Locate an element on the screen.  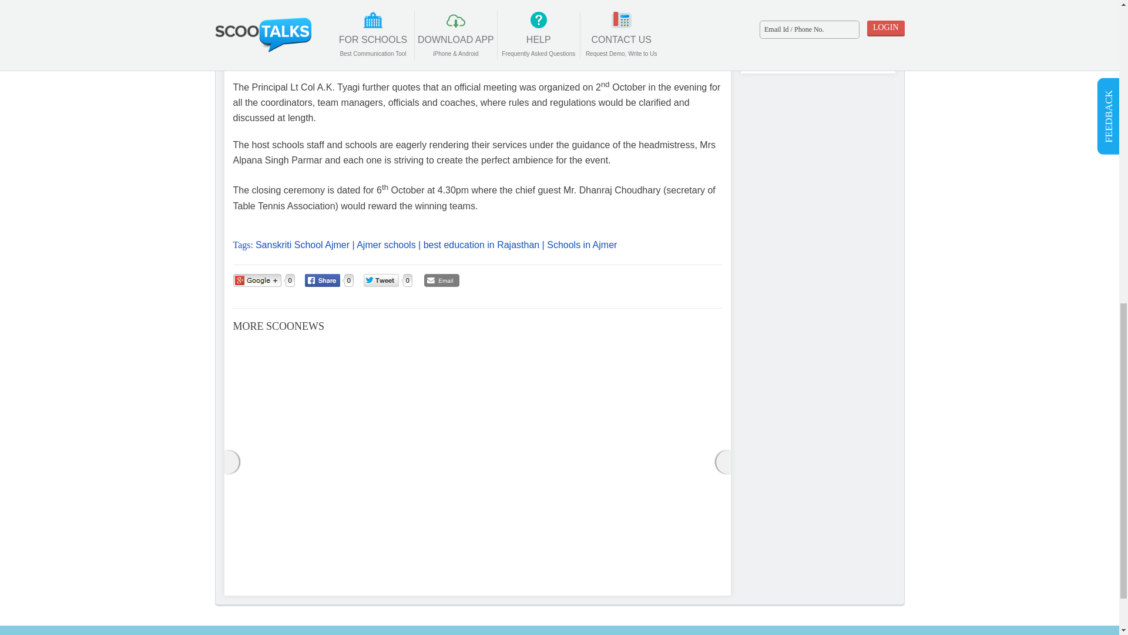
View News is located at coordinates (309, 376).